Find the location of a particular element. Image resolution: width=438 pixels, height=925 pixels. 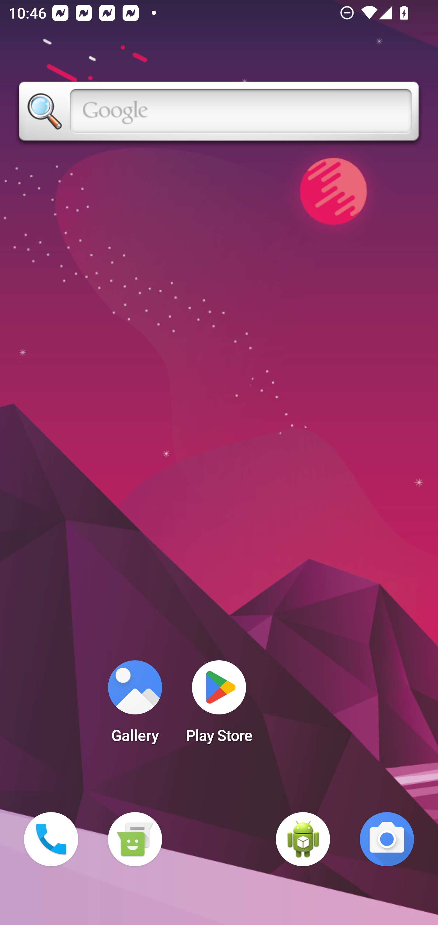

Camera is located at coordinates (387, 839).